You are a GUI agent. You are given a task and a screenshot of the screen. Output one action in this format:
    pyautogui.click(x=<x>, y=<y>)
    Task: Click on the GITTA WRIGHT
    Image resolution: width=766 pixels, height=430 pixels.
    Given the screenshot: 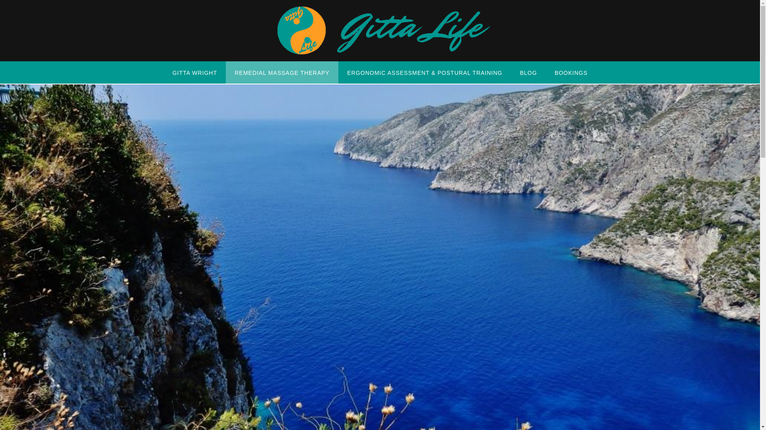 What is the action you would take?
    pyautogui.click(x=195, y=72)
    